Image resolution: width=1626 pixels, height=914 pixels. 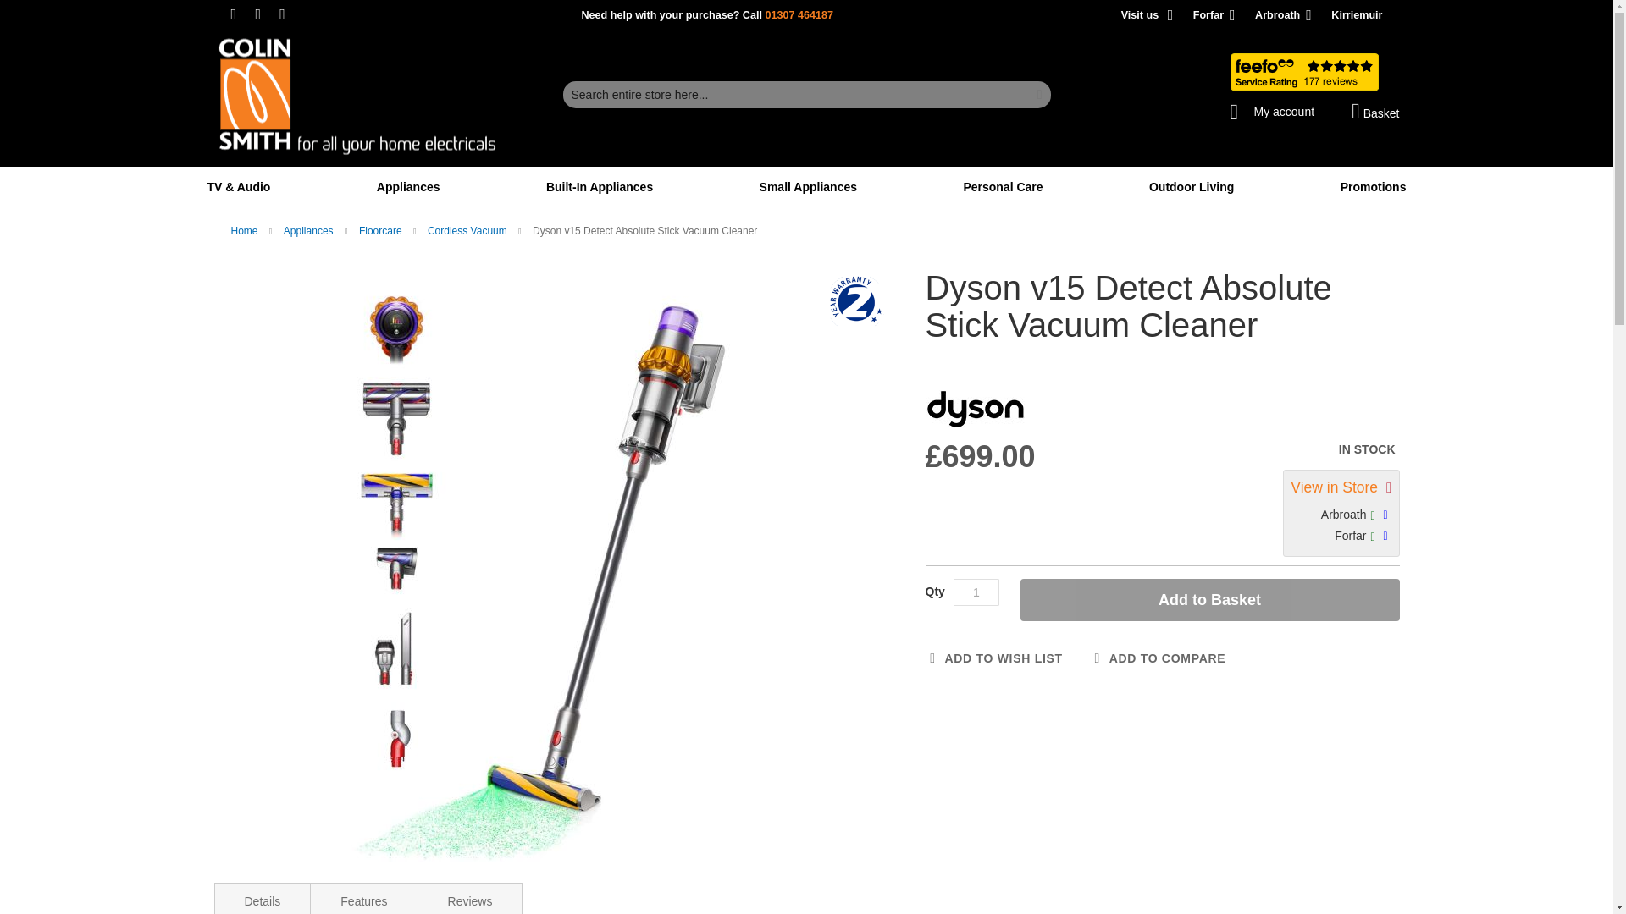 What do you see at coordinates (1269, 450) in the screenshot?
I see `Availability` at bounding box center [1269, 450].